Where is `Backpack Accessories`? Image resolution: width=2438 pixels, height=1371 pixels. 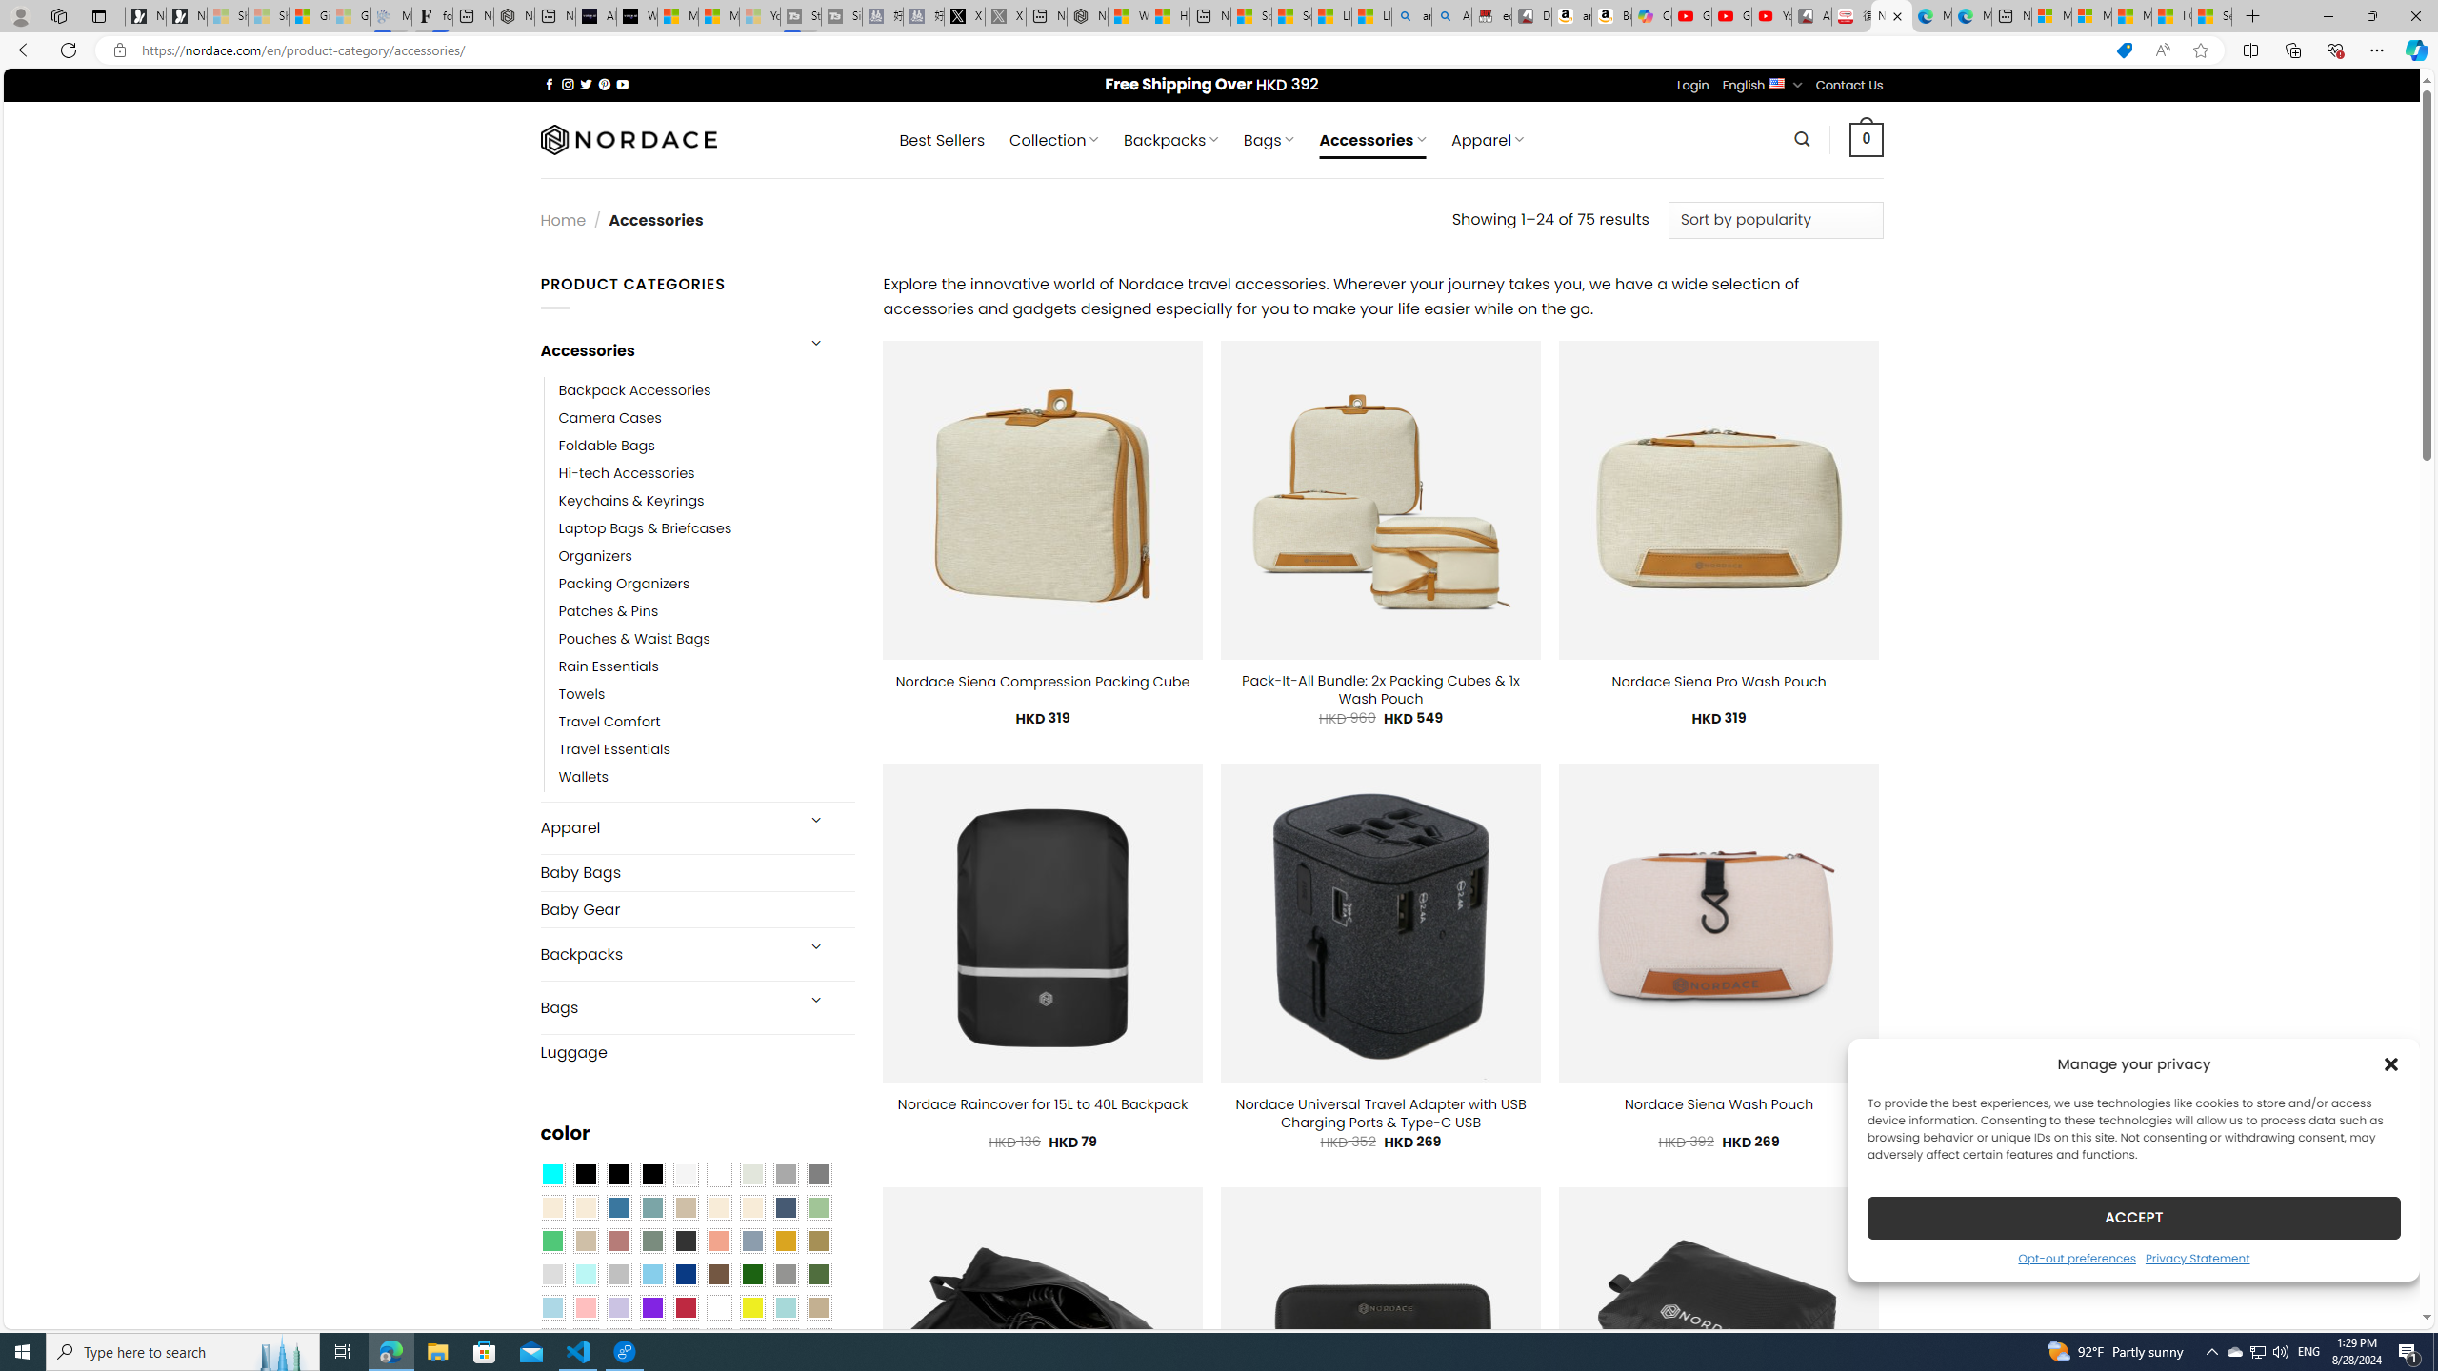
Backpack Accessories is located at coordinates (707, 389).